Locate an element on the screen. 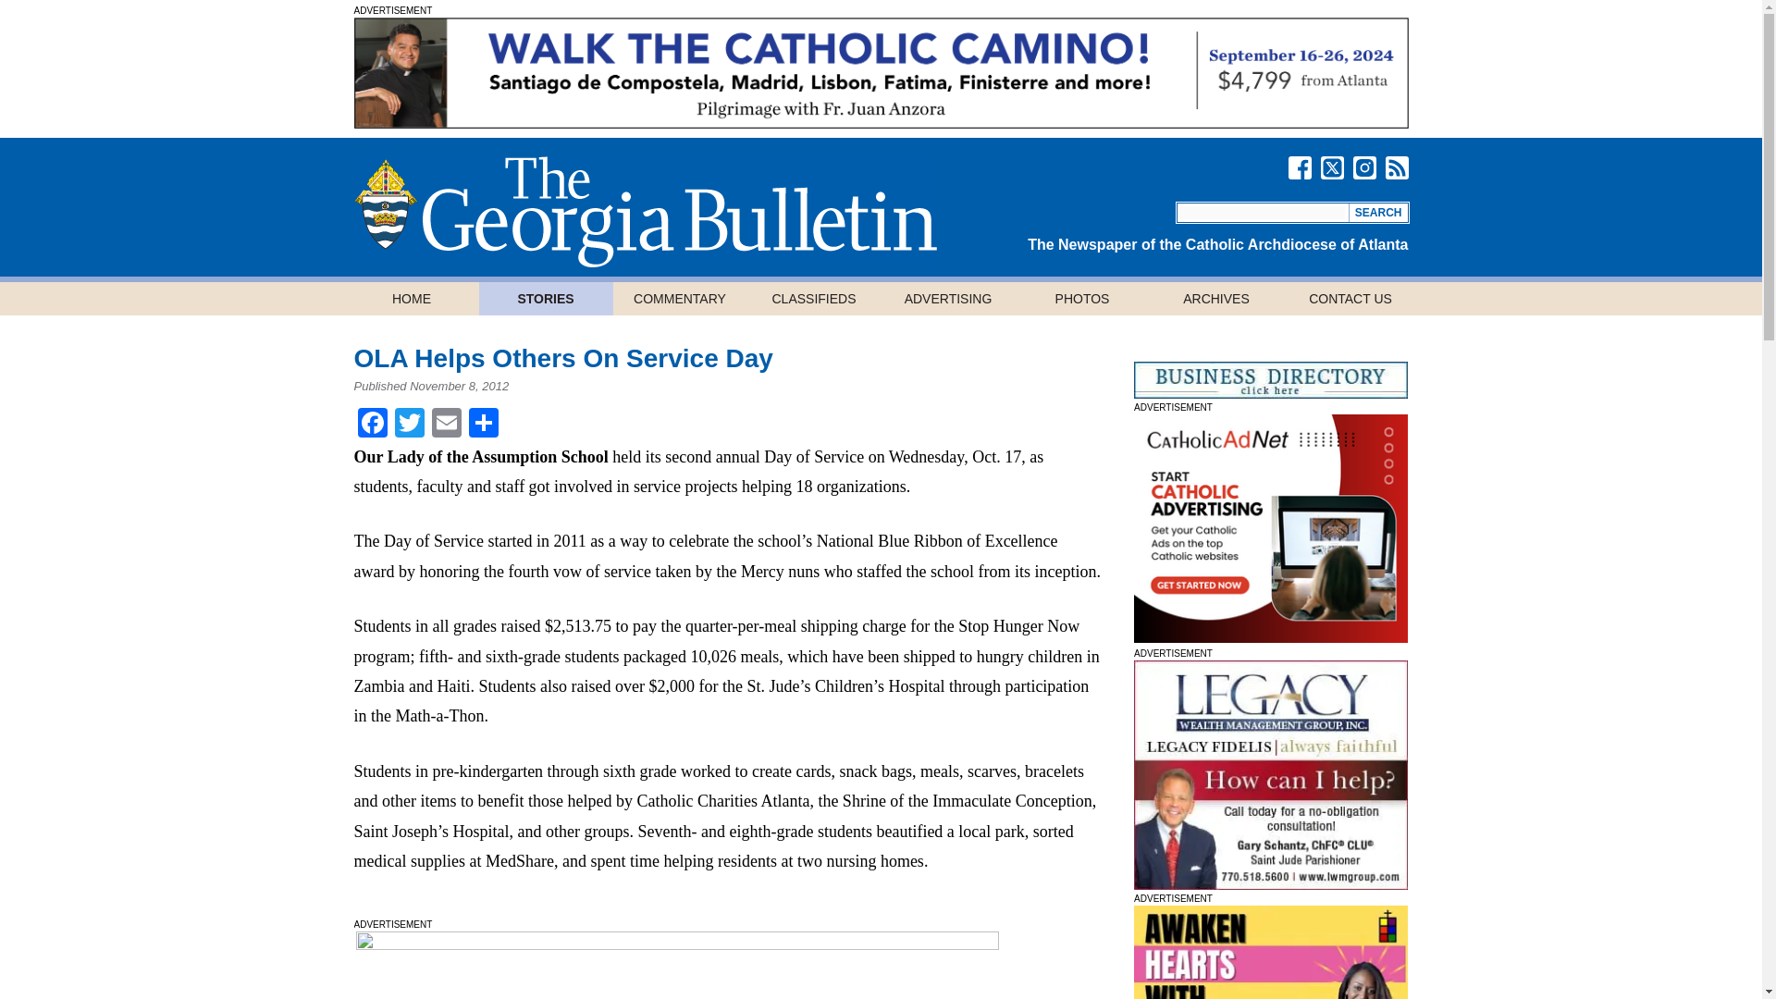 The height and width of the screenshot is (999, 1776). Twitter is located at coordinates (409, 425).